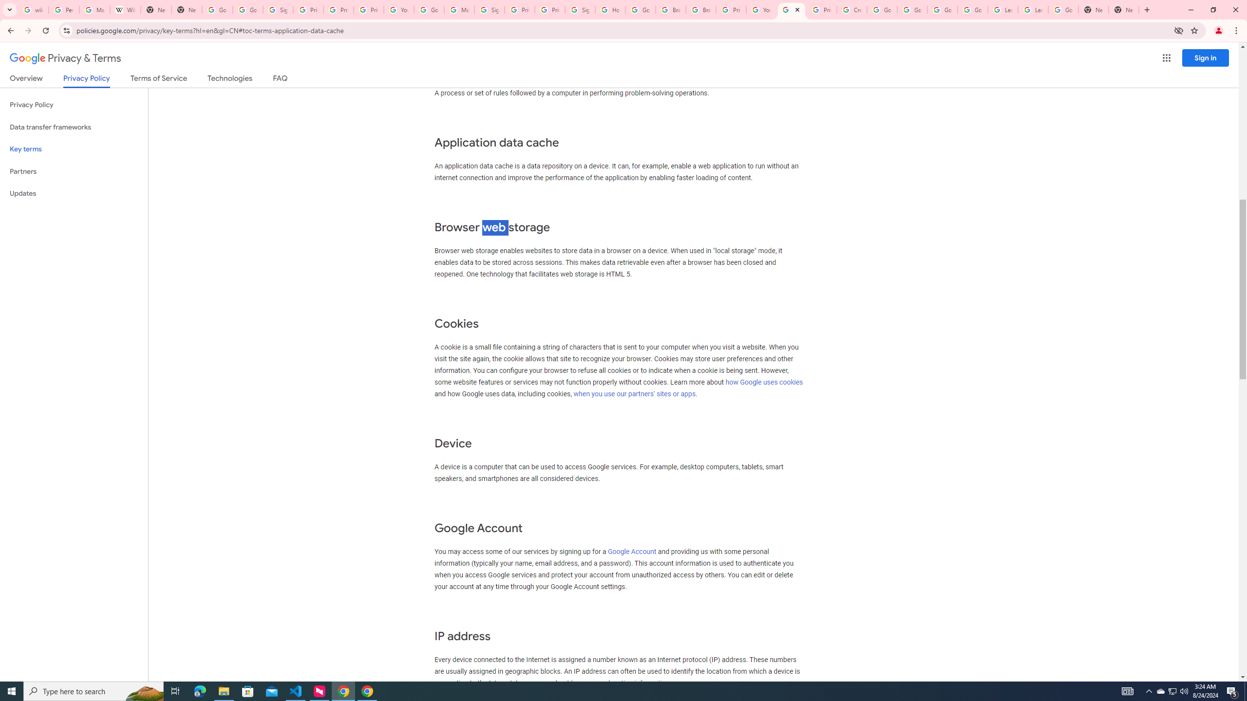  I want to click on New Tab, so click(1124, 10).